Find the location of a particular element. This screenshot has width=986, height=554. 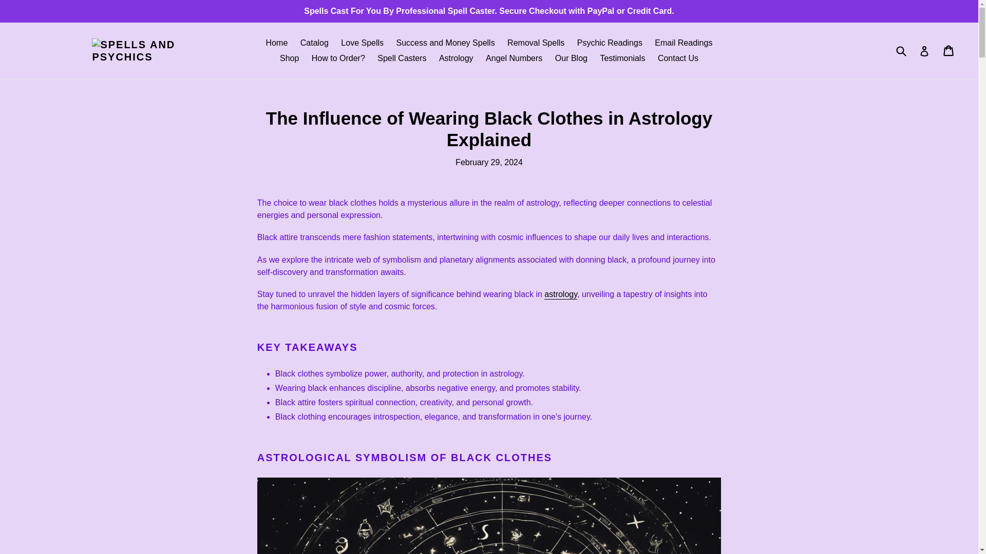

Testimonials is located at coordinates (622, 58).